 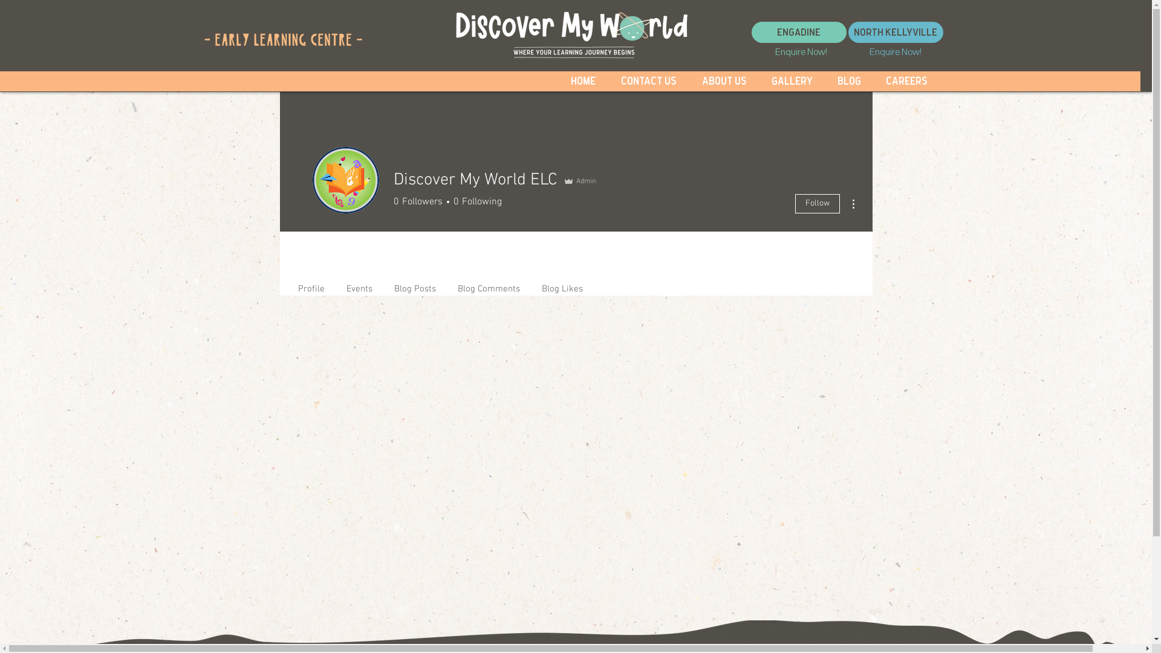 What do you see at coordinates (345, 180) in the screenshot?
I see `Discover My World ELC` at bounding box center [345, 180].